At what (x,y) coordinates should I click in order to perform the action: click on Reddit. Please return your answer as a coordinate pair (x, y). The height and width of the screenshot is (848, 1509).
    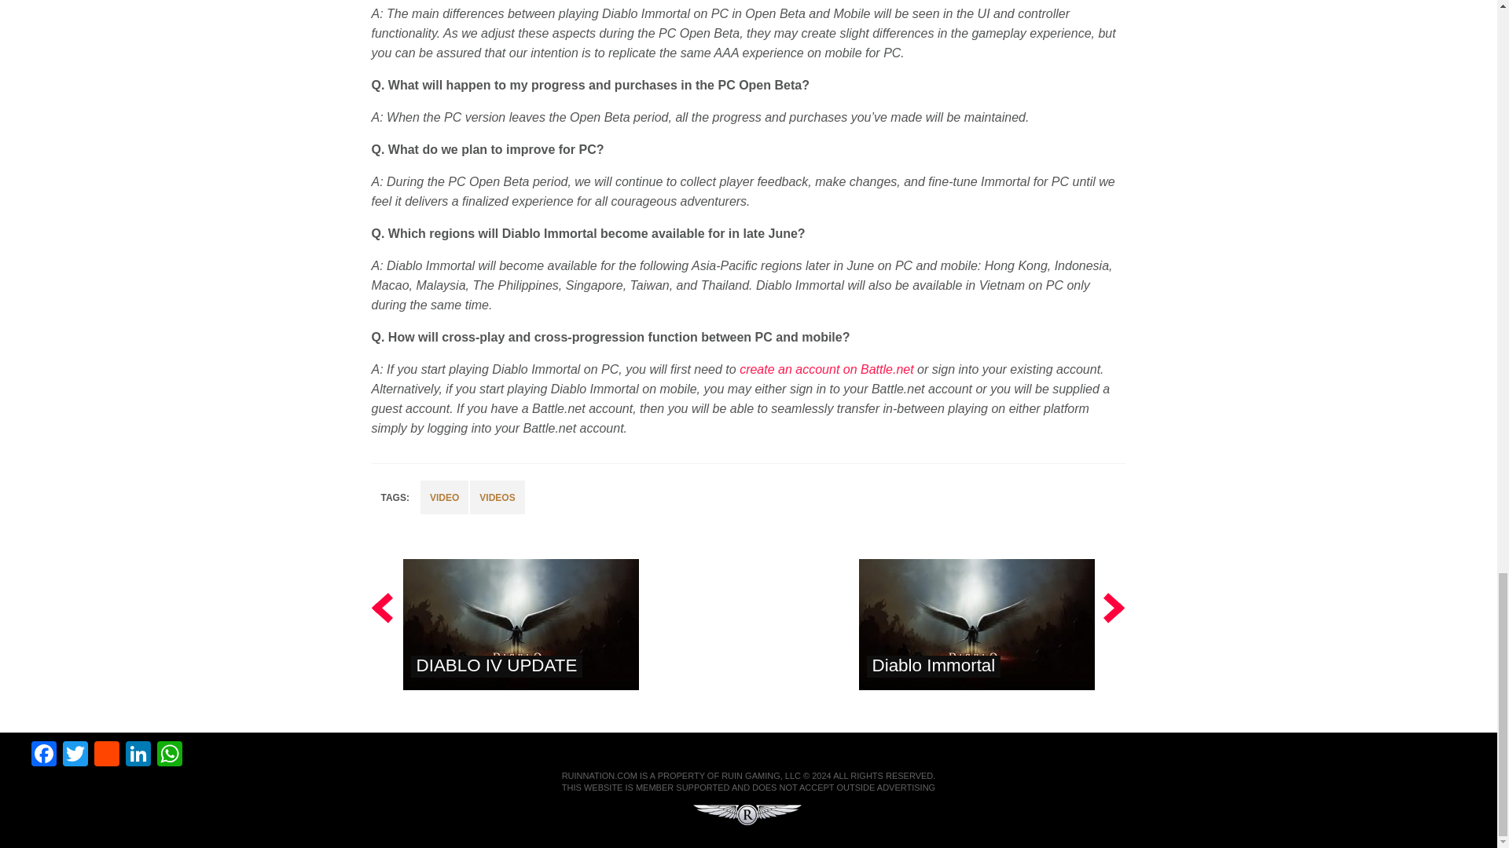
    Looking at the image, I should click on (106, 755).